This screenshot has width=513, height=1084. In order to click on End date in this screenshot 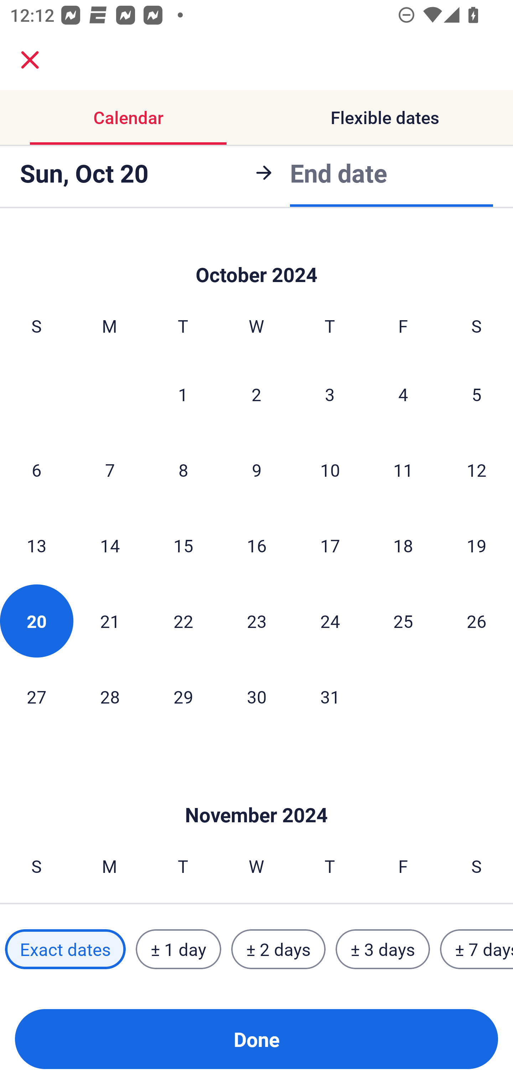, I will do `click(338, 173)`.